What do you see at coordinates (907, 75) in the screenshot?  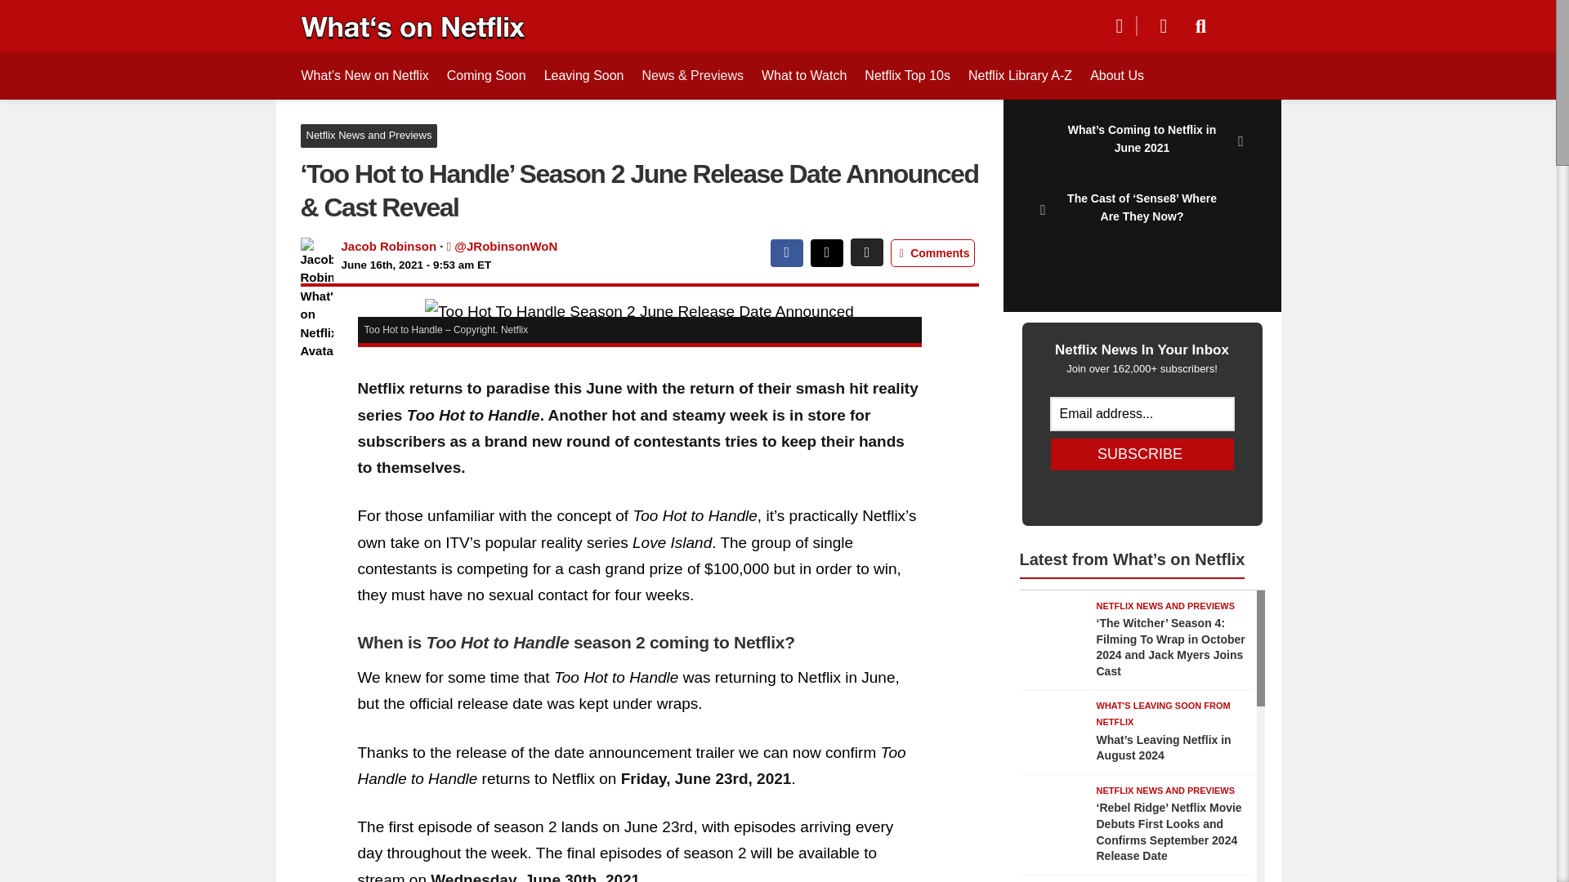 I see `Netflix Top 10s` at bounding box center [907, 75].